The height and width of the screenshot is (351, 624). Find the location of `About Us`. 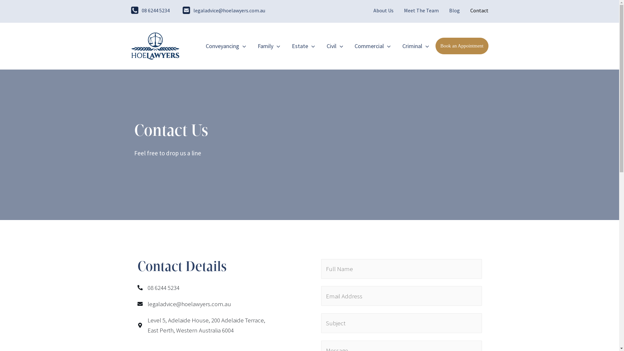

About Us is located at coordinates (383, 10).